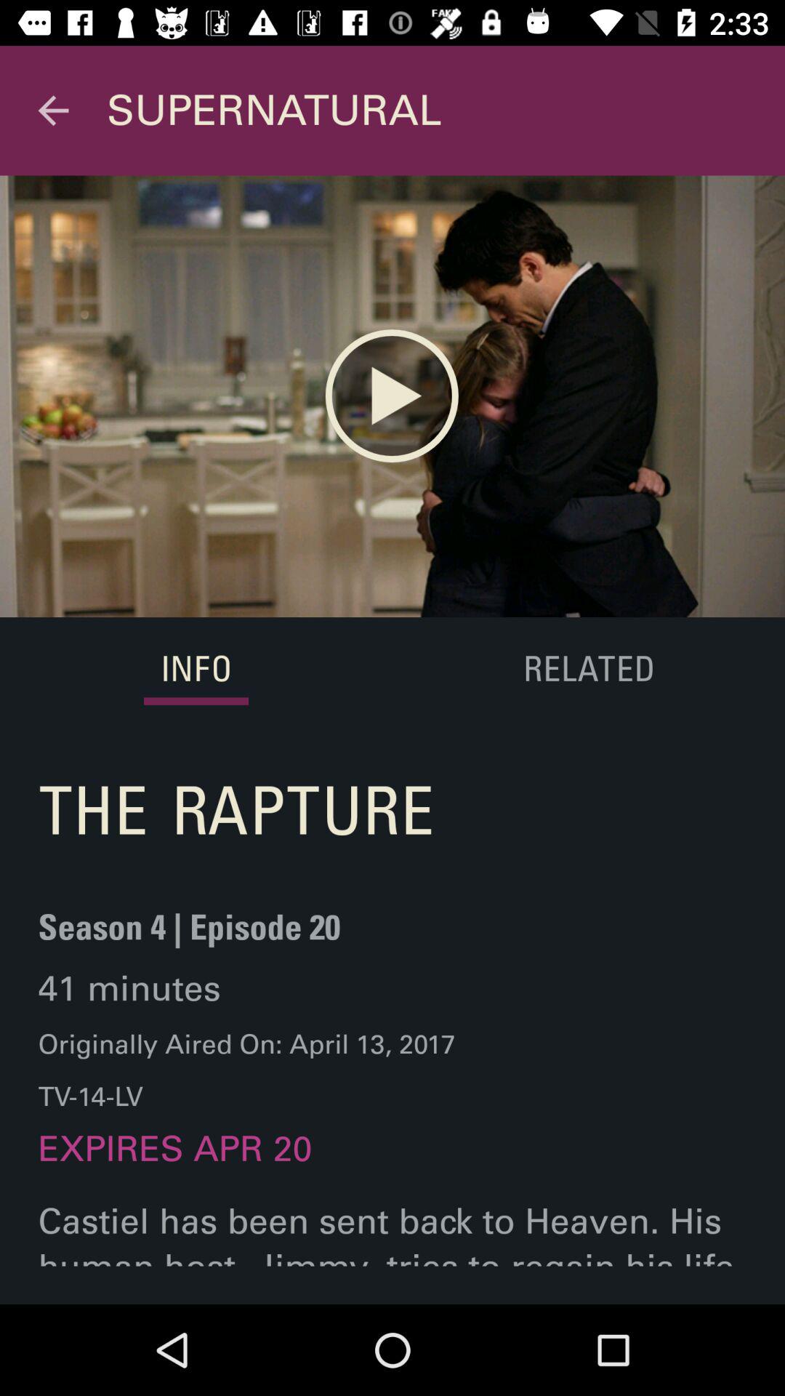 This screenshot has width=785, height=1396. What do you see at coordinates (189, 936) in the screenshot?
I see `select the item above the 41 minutes` at bounding box center [189, 936].